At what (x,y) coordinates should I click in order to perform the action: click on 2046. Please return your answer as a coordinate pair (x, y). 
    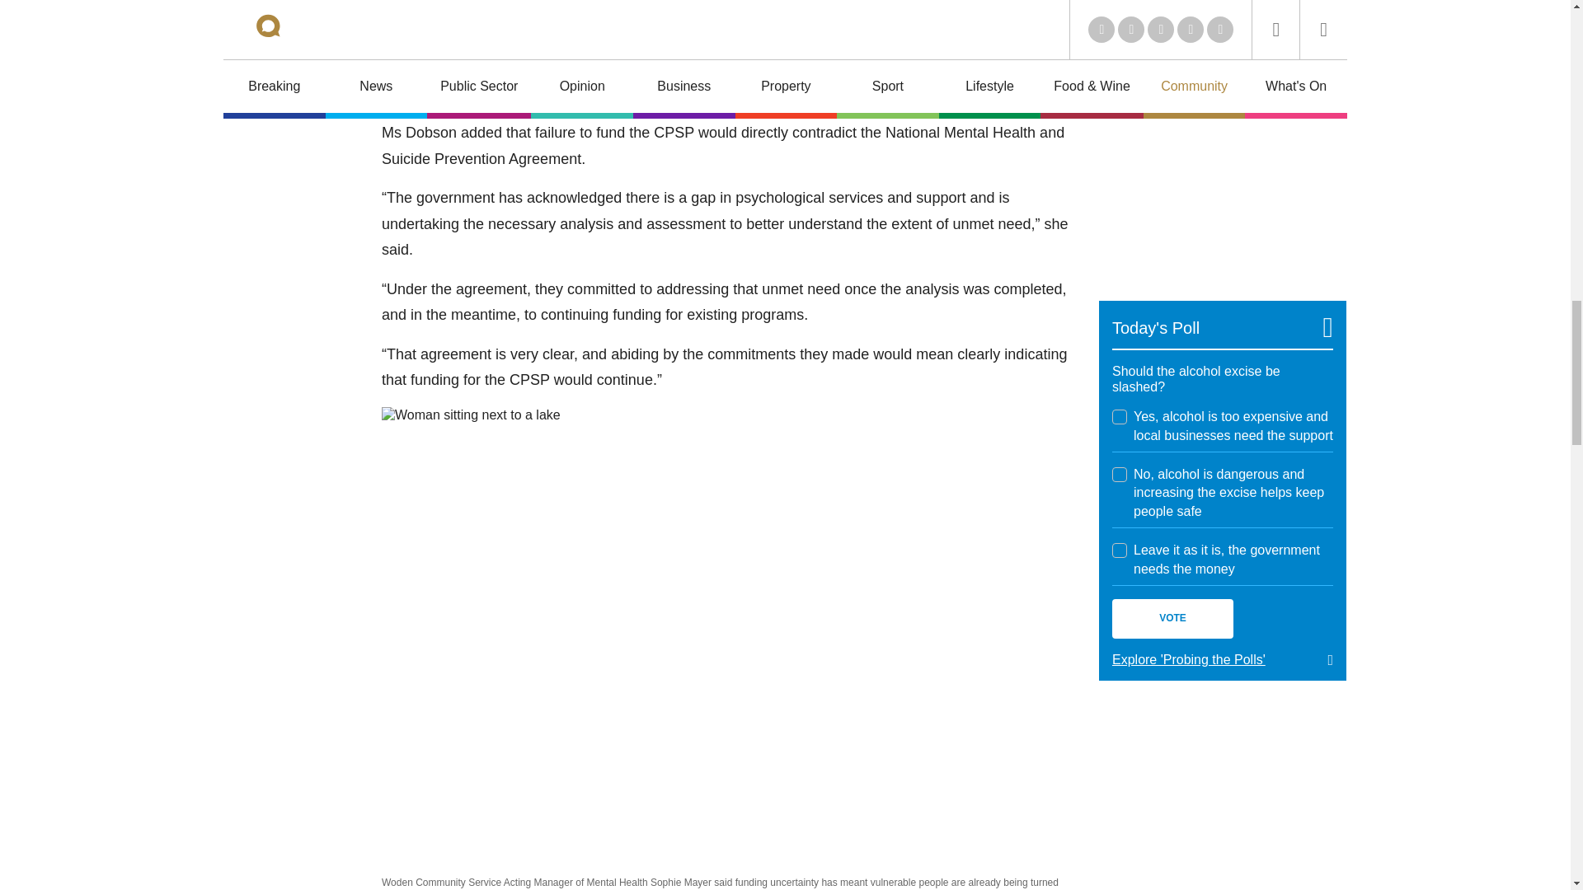
    Looking at the image, I should click on (1120, 417).